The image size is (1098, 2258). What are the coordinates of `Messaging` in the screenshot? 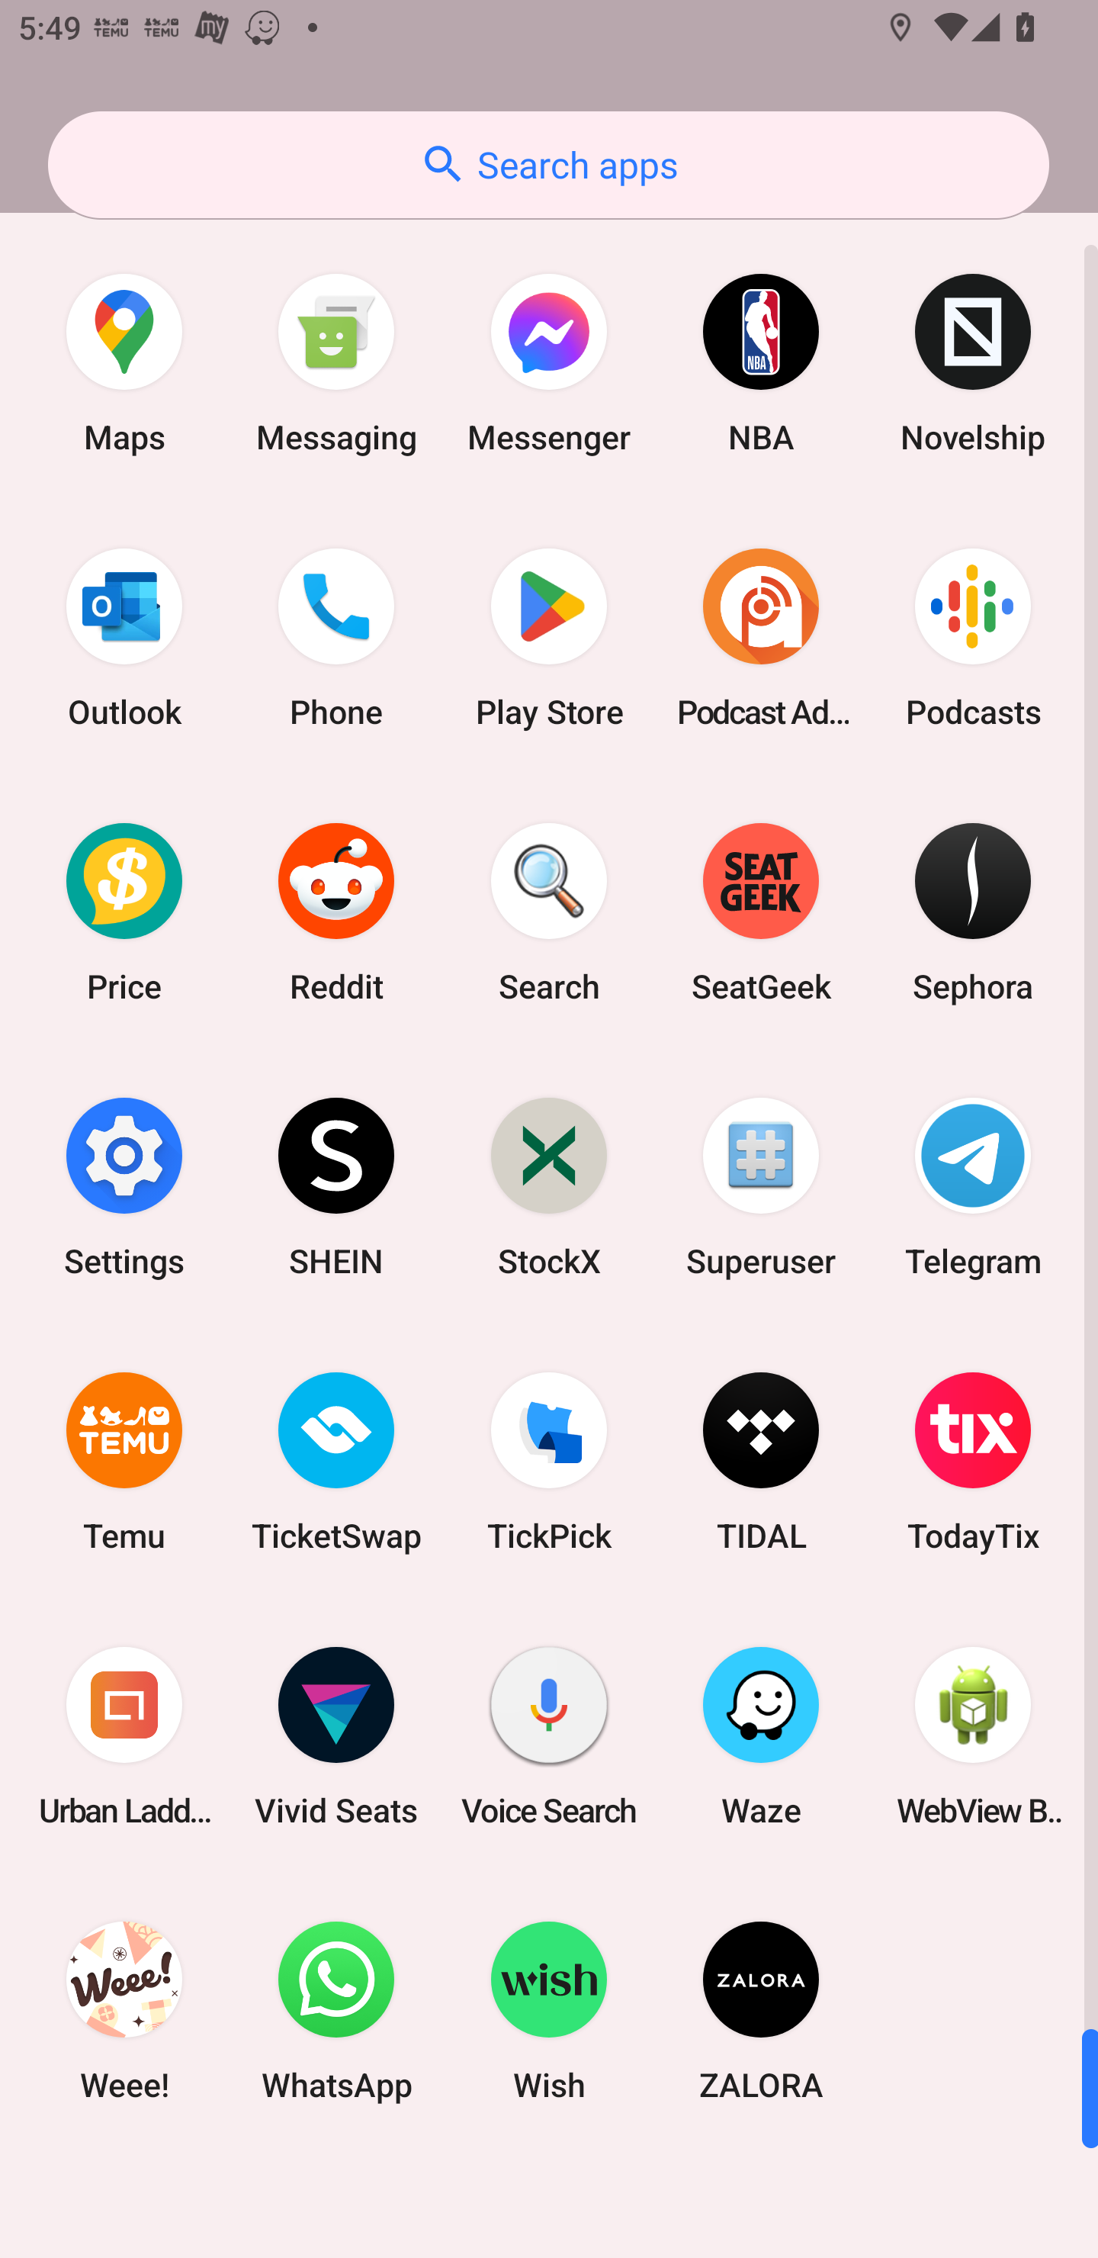 It's located at (336, 363).